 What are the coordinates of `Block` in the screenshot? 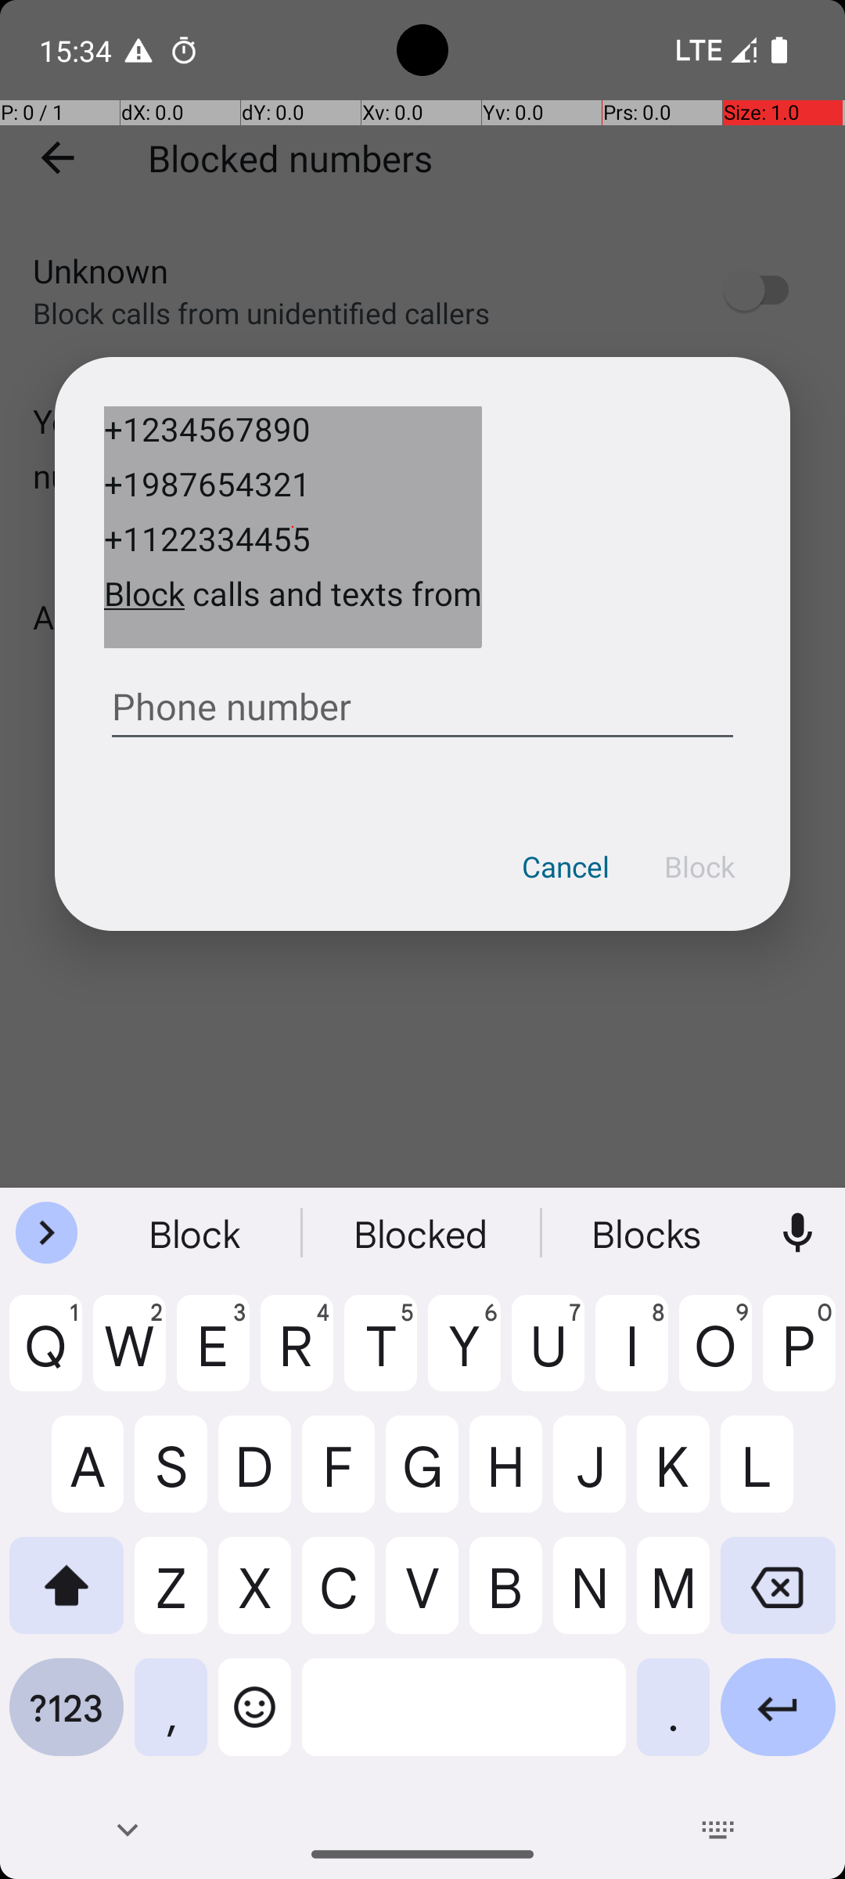 It's located at (699, 867).